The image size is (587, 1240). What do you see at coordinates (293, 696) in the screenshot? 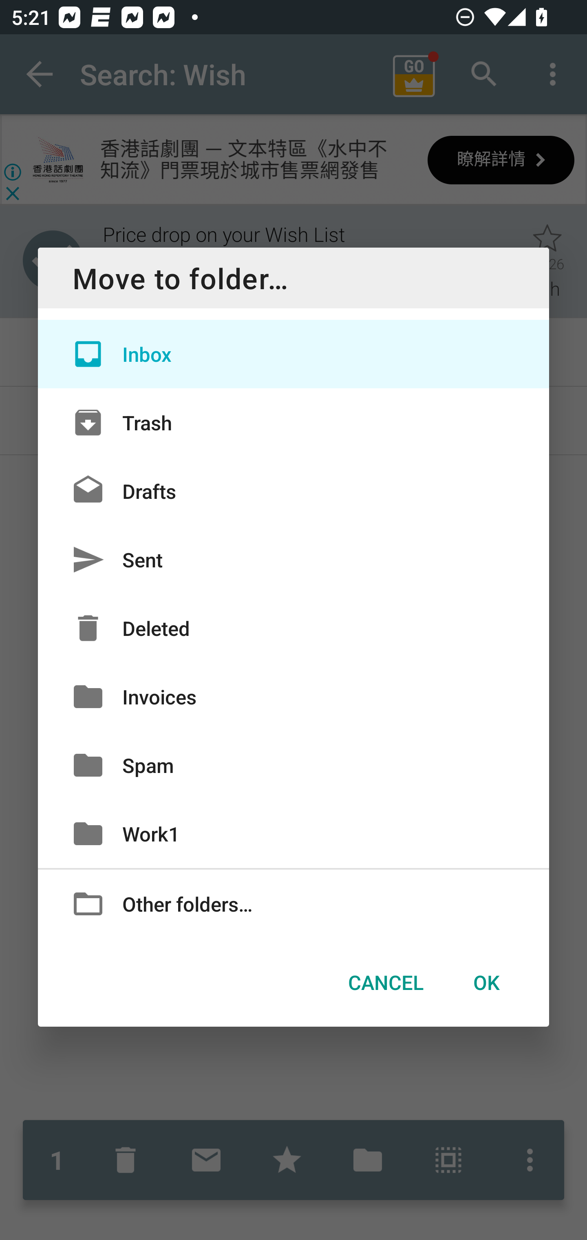
I see `Invoices` at bounding box center [293, 696].